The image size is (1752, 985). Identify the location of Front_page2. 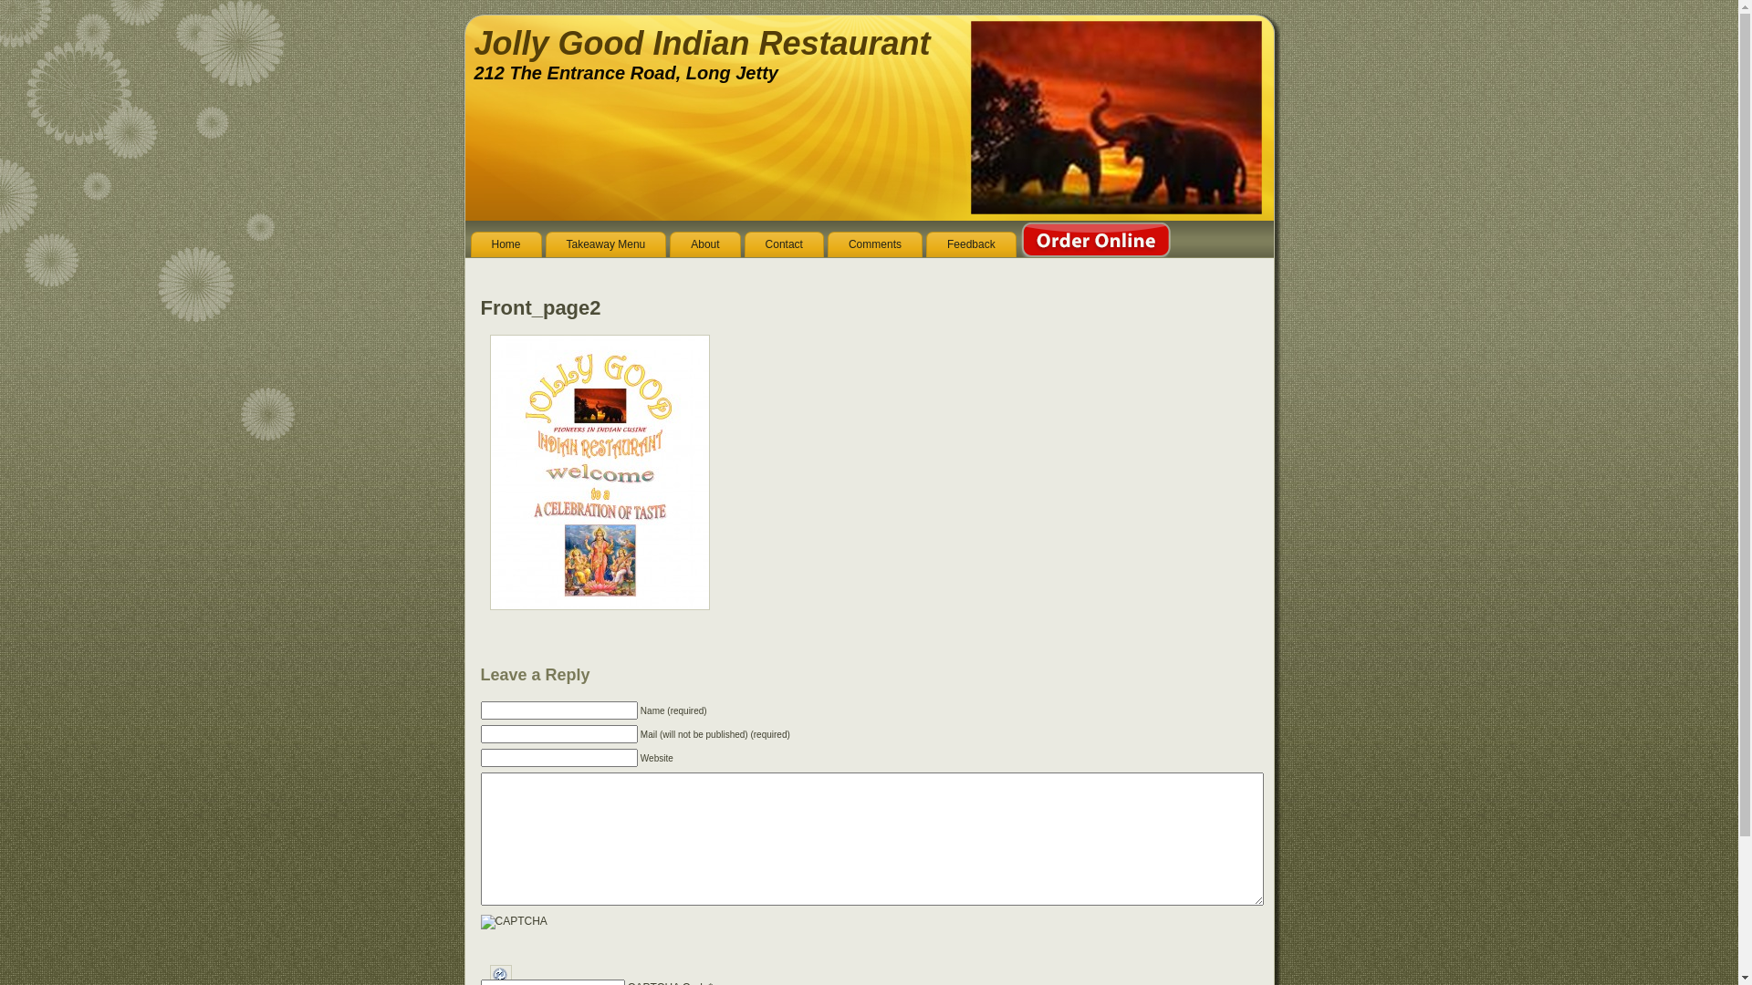
(540, 308).